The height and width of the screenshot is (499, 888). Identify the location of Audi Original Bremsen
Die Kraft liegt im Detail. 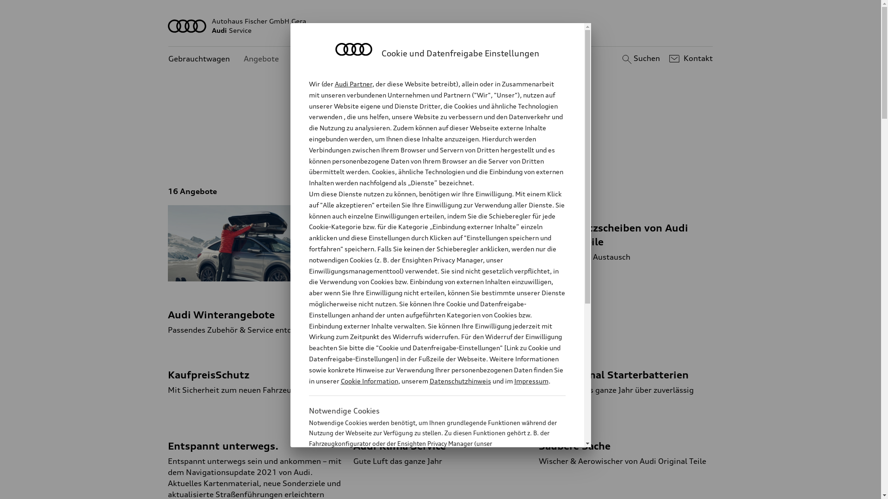
(440, 374).